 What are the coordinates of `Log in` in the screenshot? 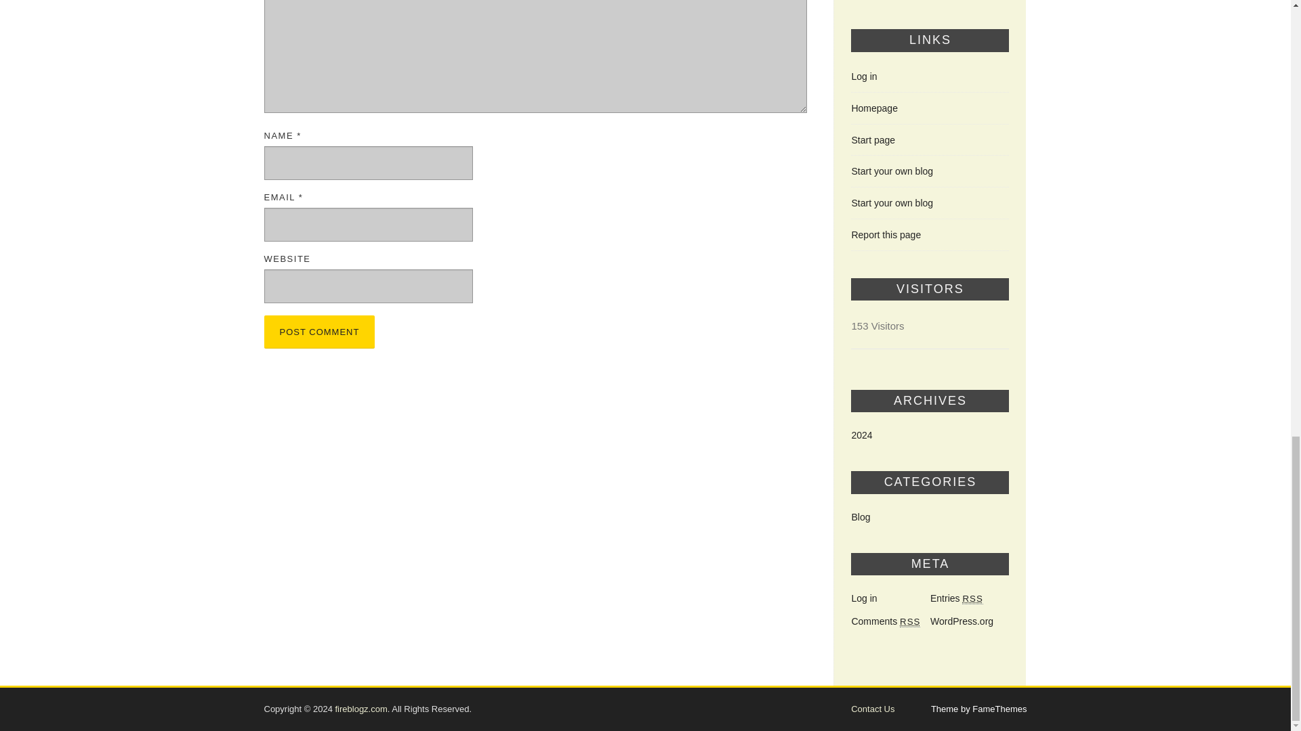 It's located at (863, 598).